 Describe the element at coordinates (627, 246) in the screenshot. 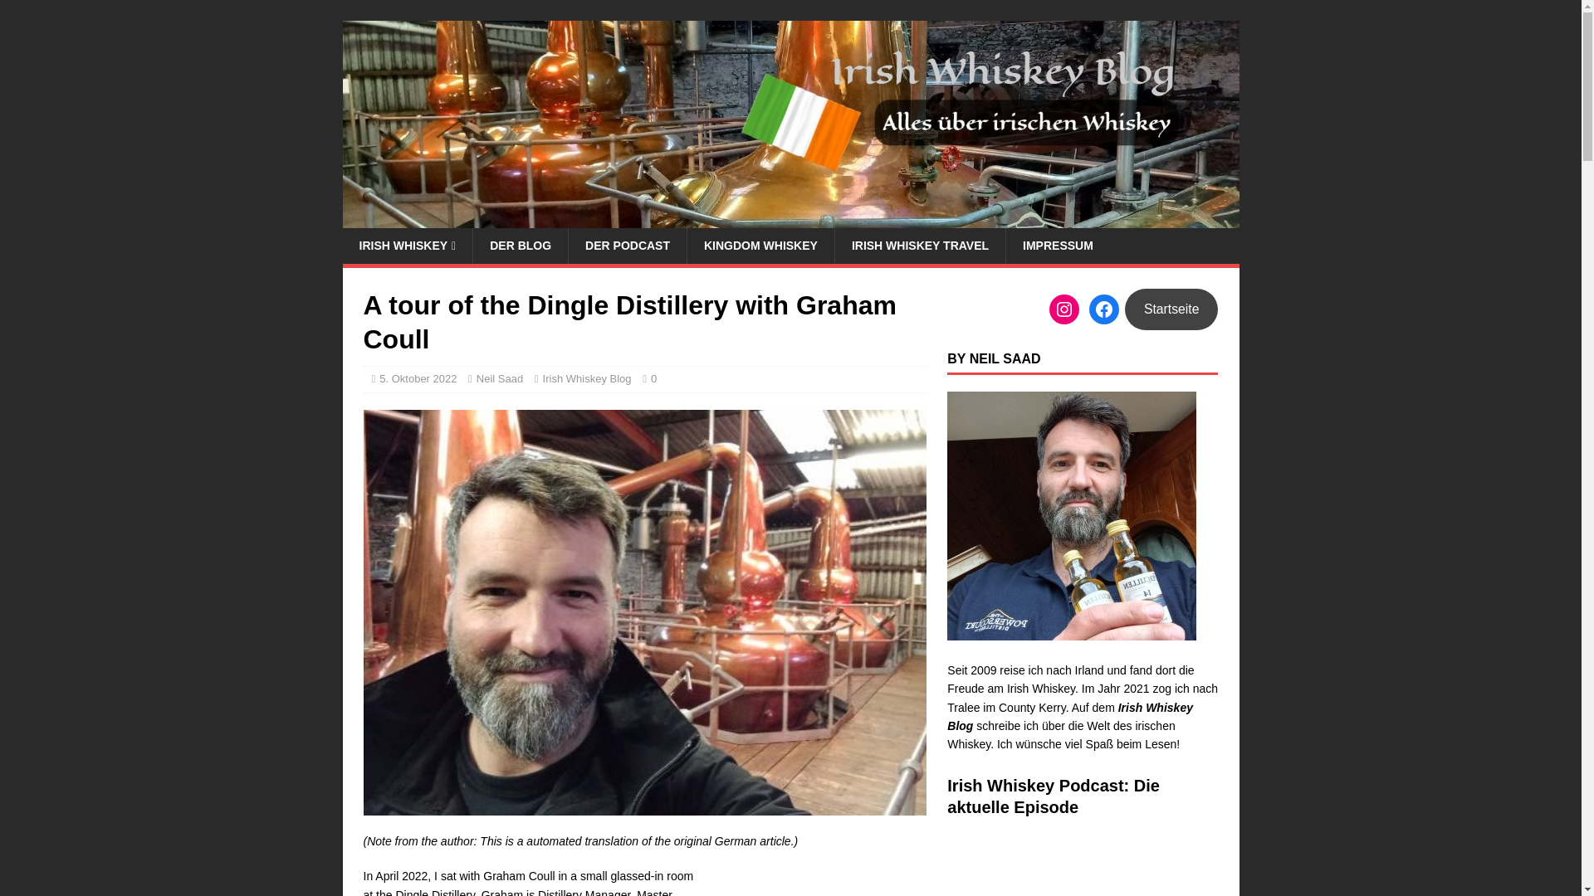

I see `DER PODCAST` at that location.